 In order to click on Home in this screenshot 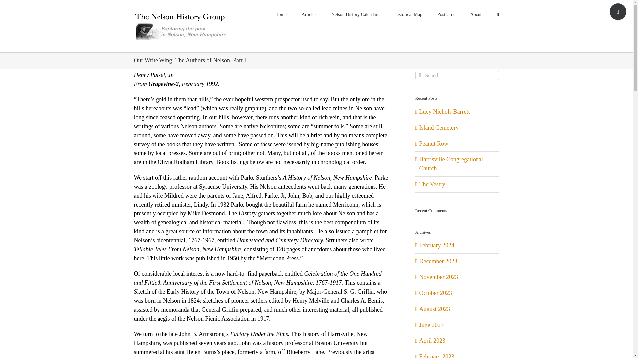, I will do `click(280, 14)`.